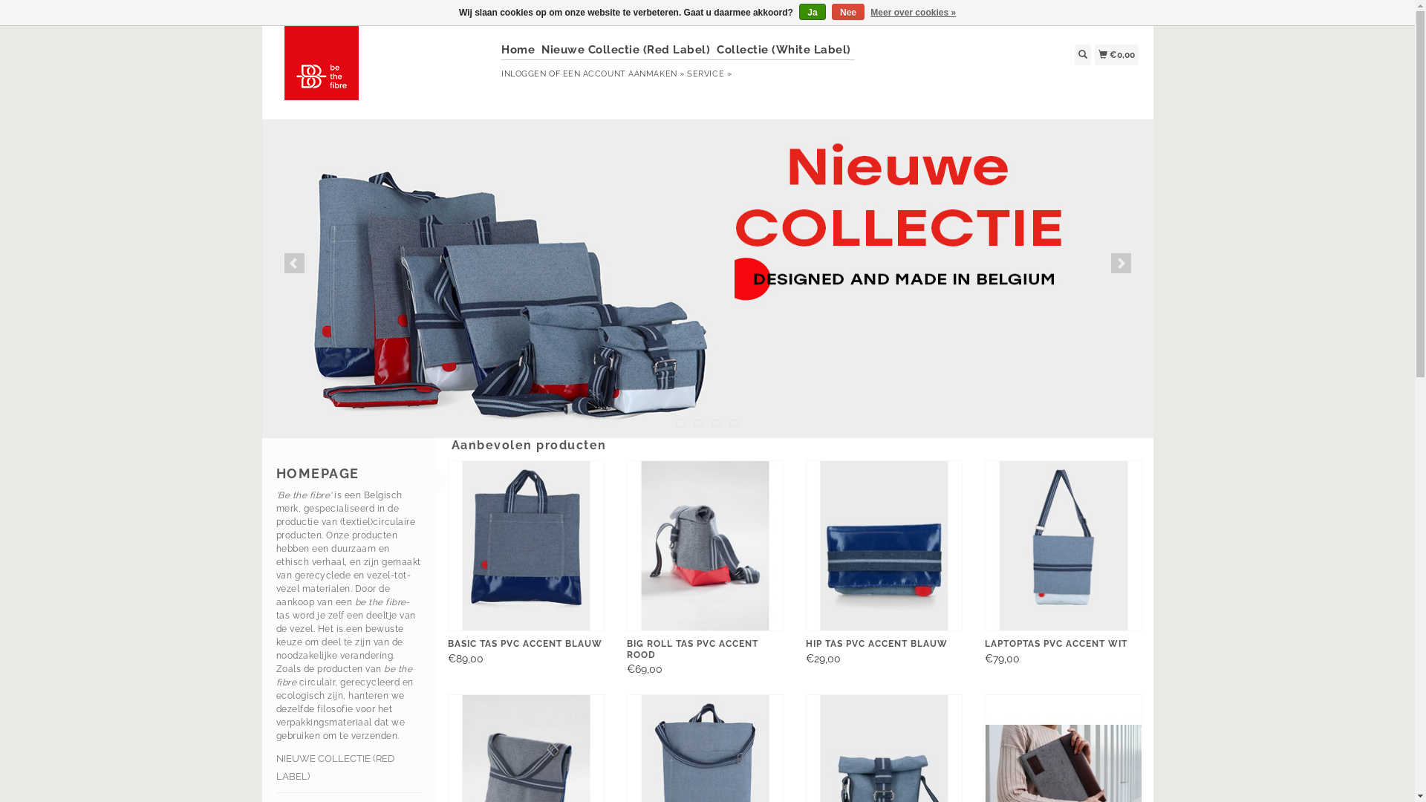 Image resolution: width=1426 pixels, height=802 pixels. I want to click on be the fibre Hip Tas PVC Accent Blauw, so click(884, 547).